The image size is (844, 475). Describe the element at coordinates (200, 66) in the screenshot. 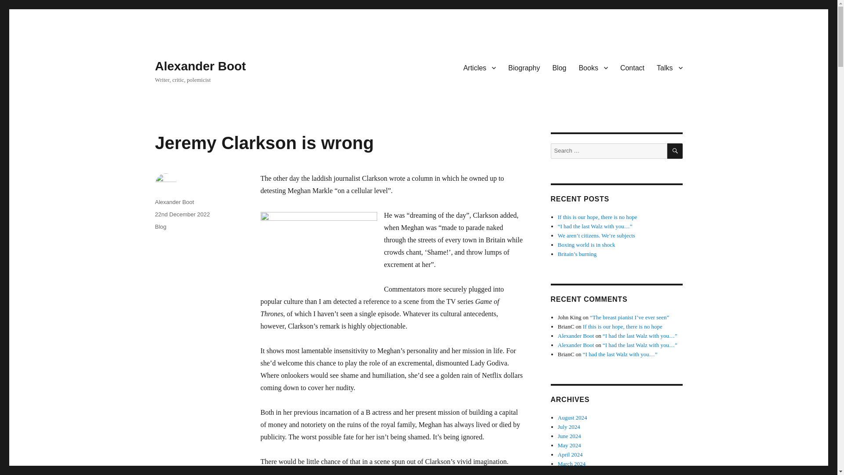

I see `Alexander Boot` at that location.